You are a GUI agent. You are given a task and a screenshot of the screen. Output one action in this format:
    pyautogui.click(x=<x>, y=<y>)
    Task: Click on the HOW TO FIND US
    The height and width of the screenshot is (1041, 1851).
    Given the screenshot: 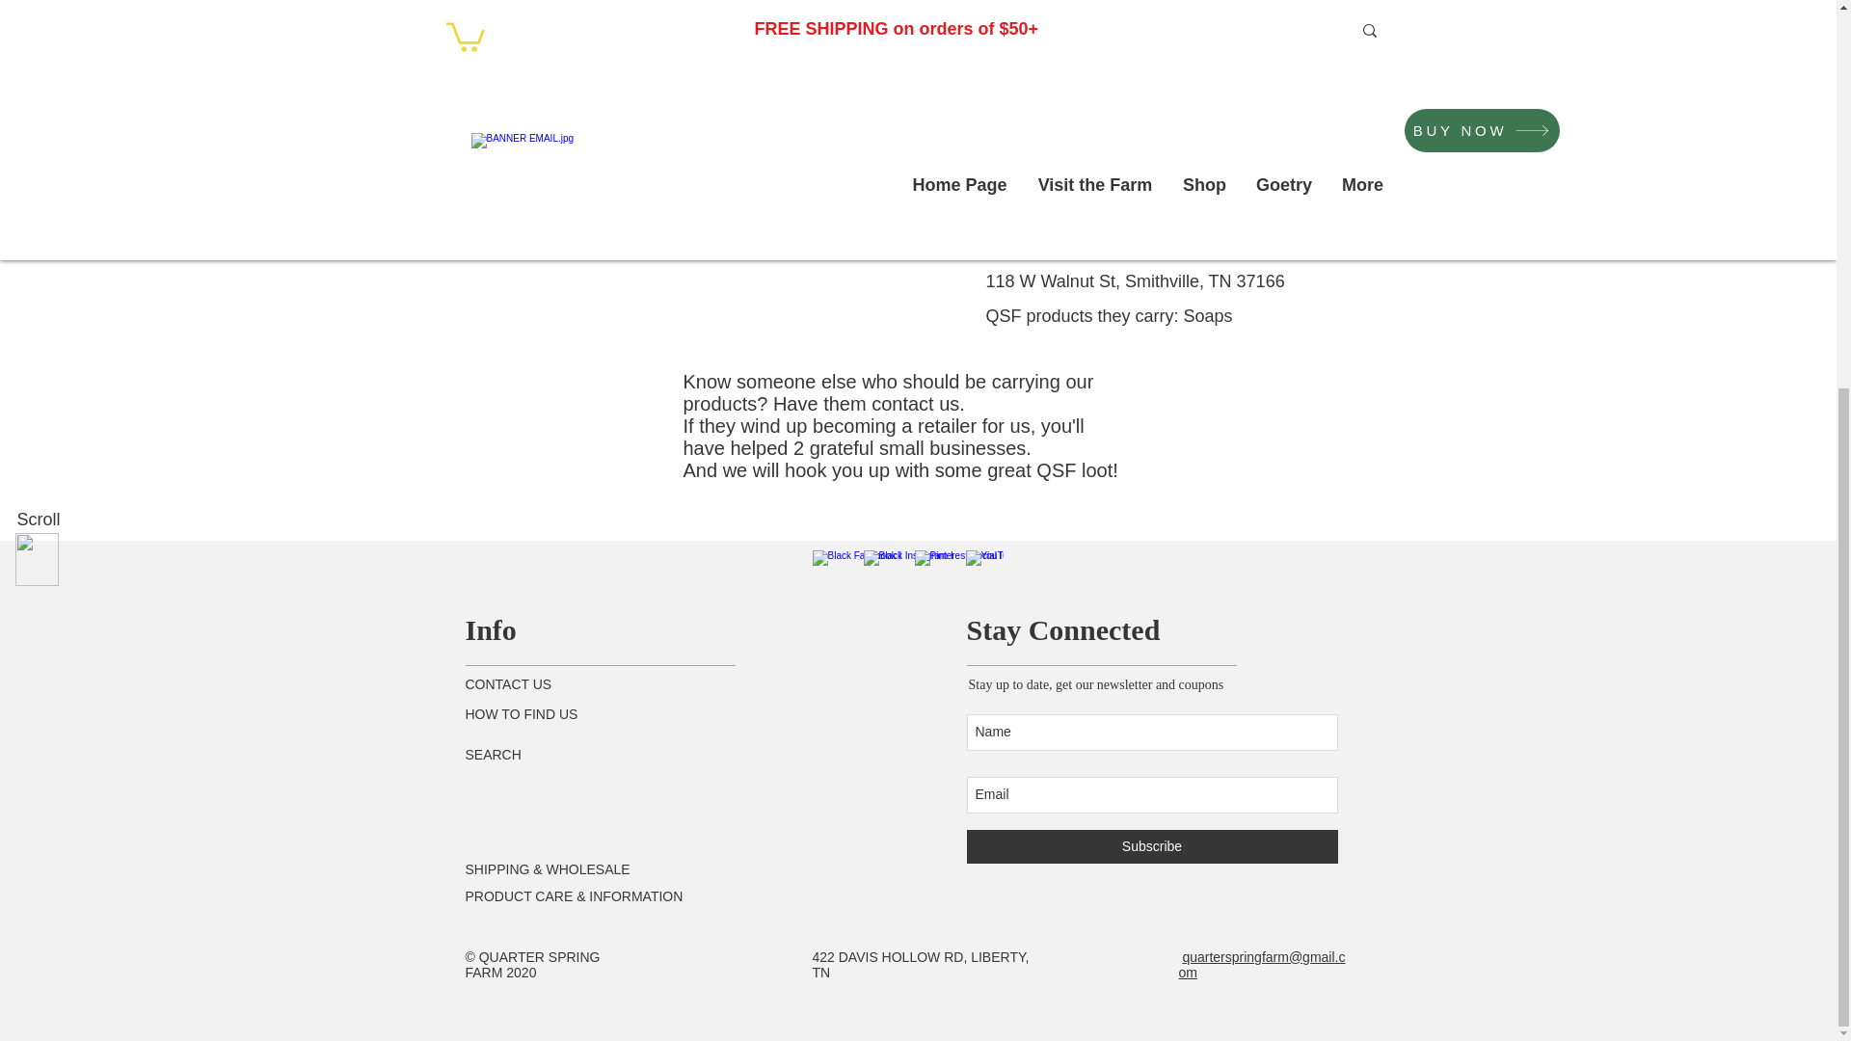 What is the action you would take?
    pyautogui.click(x=521, y=714)
    